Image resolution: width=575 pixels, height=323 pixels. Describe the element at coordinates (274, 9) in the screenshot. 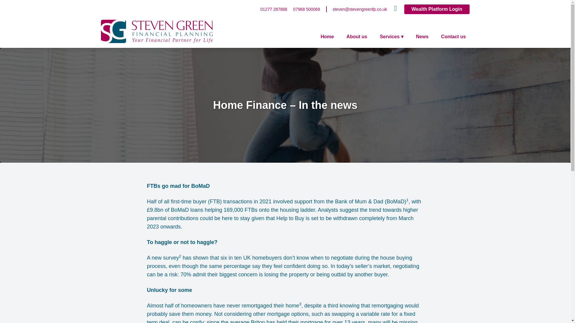

I see `01277 287888` at that location.